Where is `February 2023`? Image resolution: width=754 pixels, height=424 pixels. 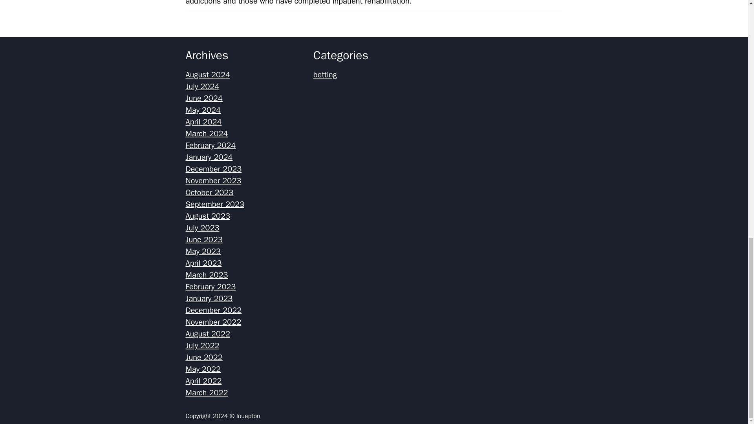
February 2023 is located at coordinates (210, 287).